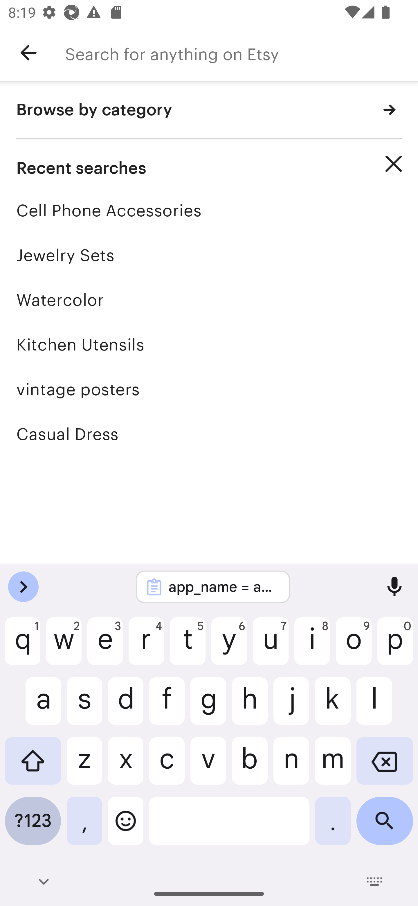 The width and height of the screenshot is (418, 906). I want to click on Kitchen Utensils, so click(209, 344).